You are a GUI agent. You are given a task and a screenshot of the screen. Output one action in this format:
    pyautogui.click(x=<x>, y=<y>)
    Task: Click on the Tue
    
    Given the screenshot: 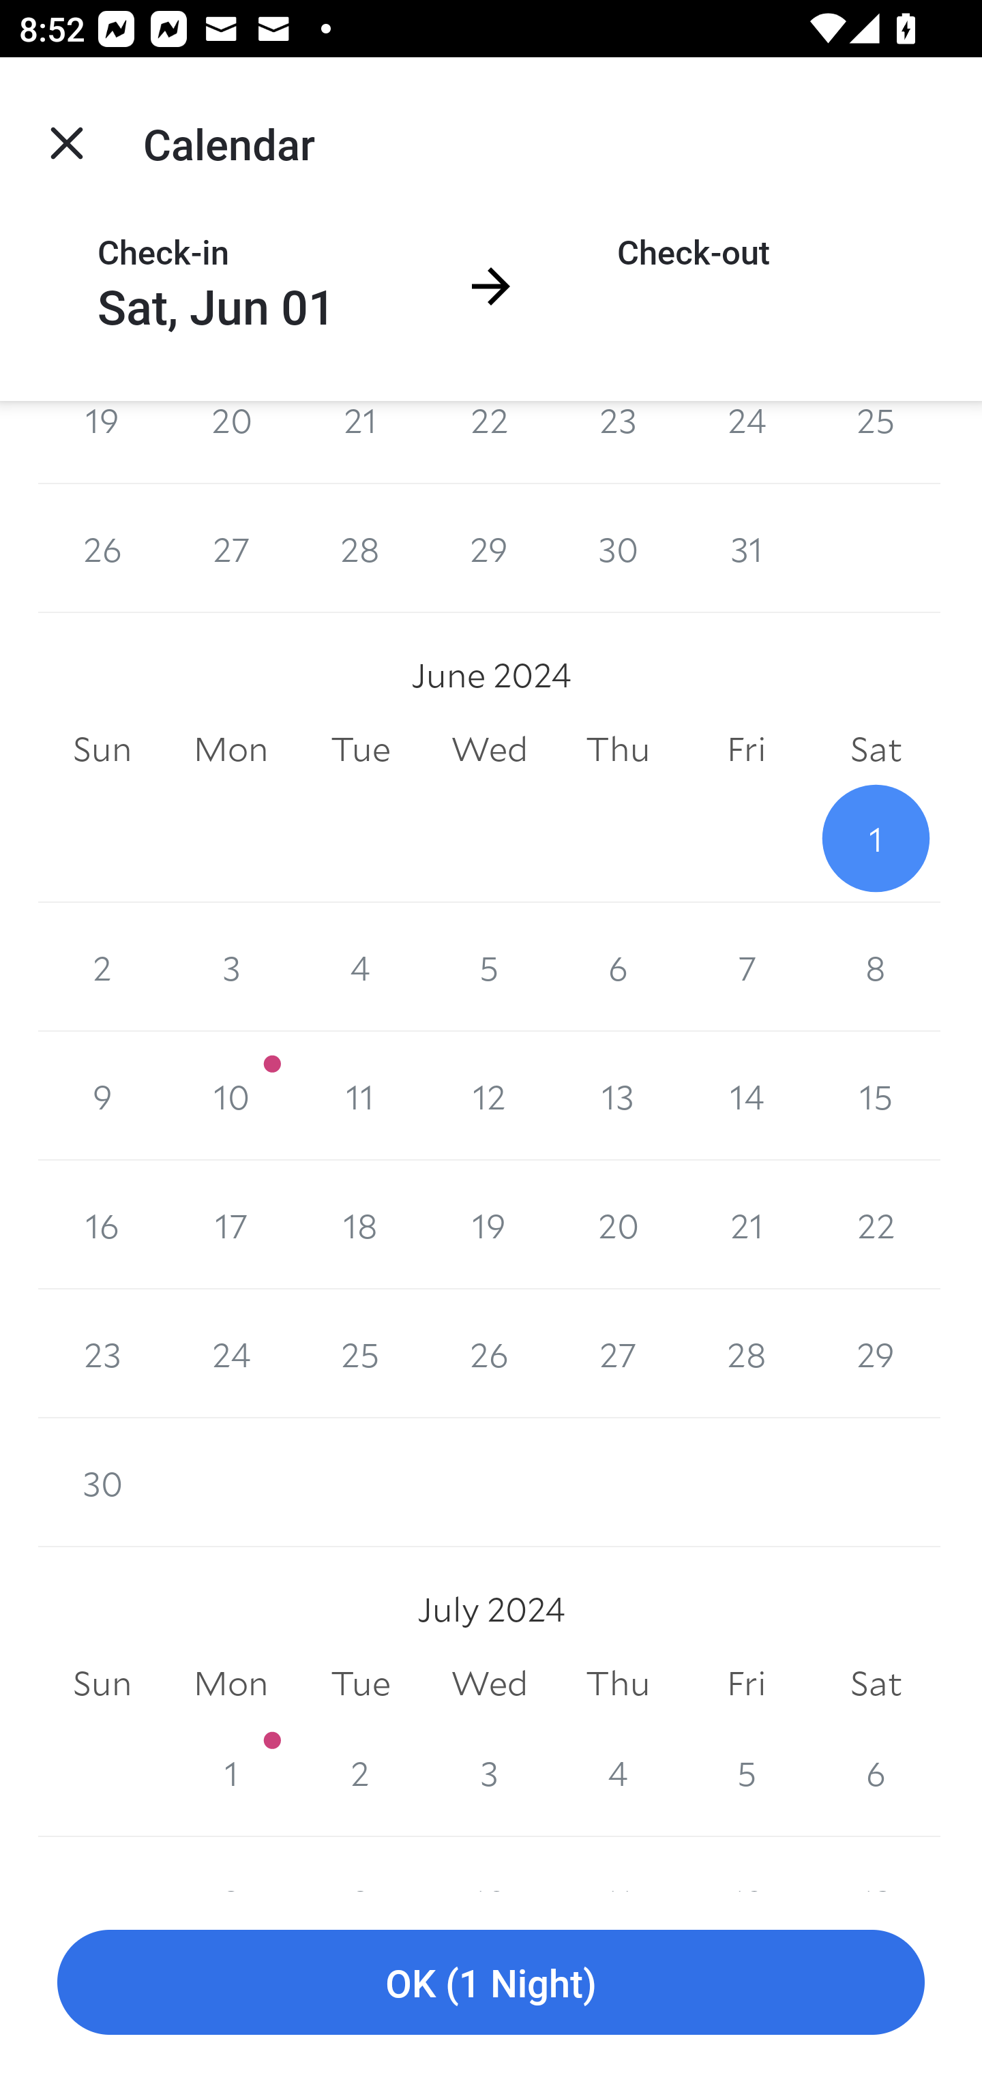 What is the action you would take?
    pyautogui.click(x=360, y=1683)
    